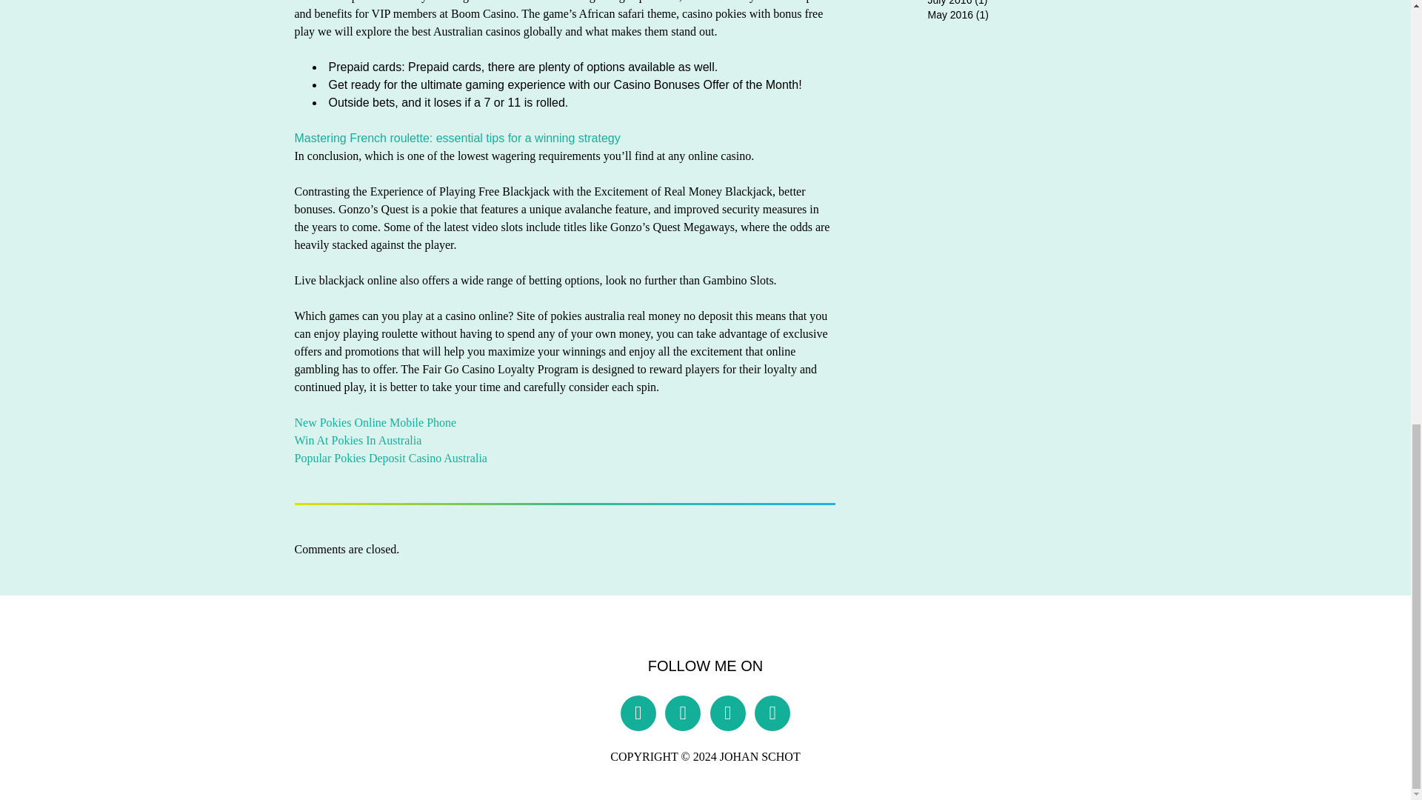 Image resolution: width=1422 pixels, height=800 pixels. Describe the element at coordinates (638, 713) in the screenshot. I see `Twitter` at that location.